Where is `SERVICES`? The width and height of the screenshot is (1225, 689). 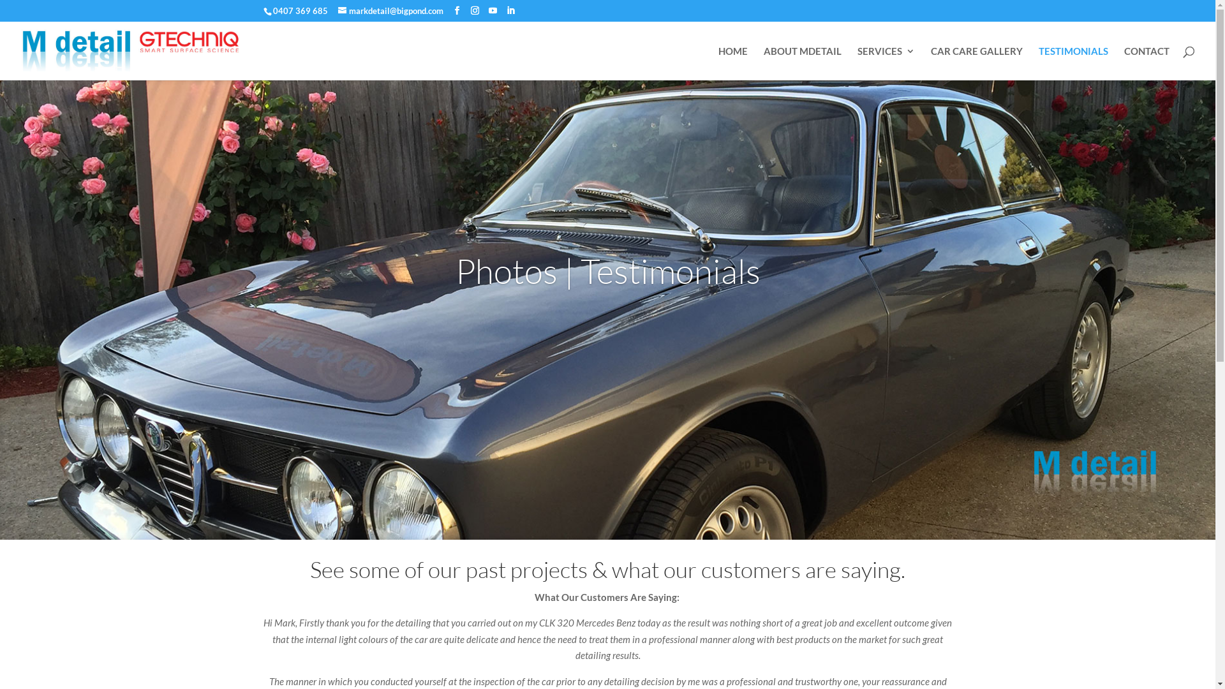
SERVICES is located at coordinates (886, 63).